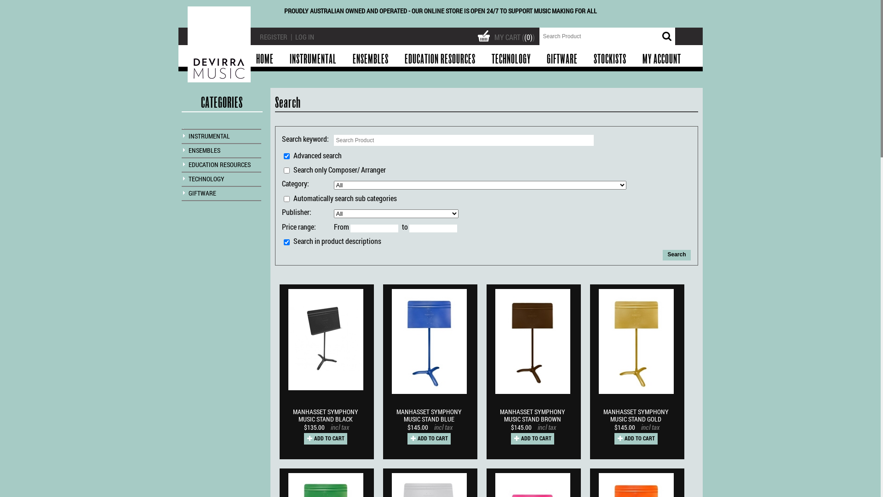 The height and width of the screenshot is (497, 883). What do you see at coordinates (328, 416) in the screenshot?
I see `MANHASSET SYMPHONY MUSIC STAND BLACK` at bounding box center [328, 416].